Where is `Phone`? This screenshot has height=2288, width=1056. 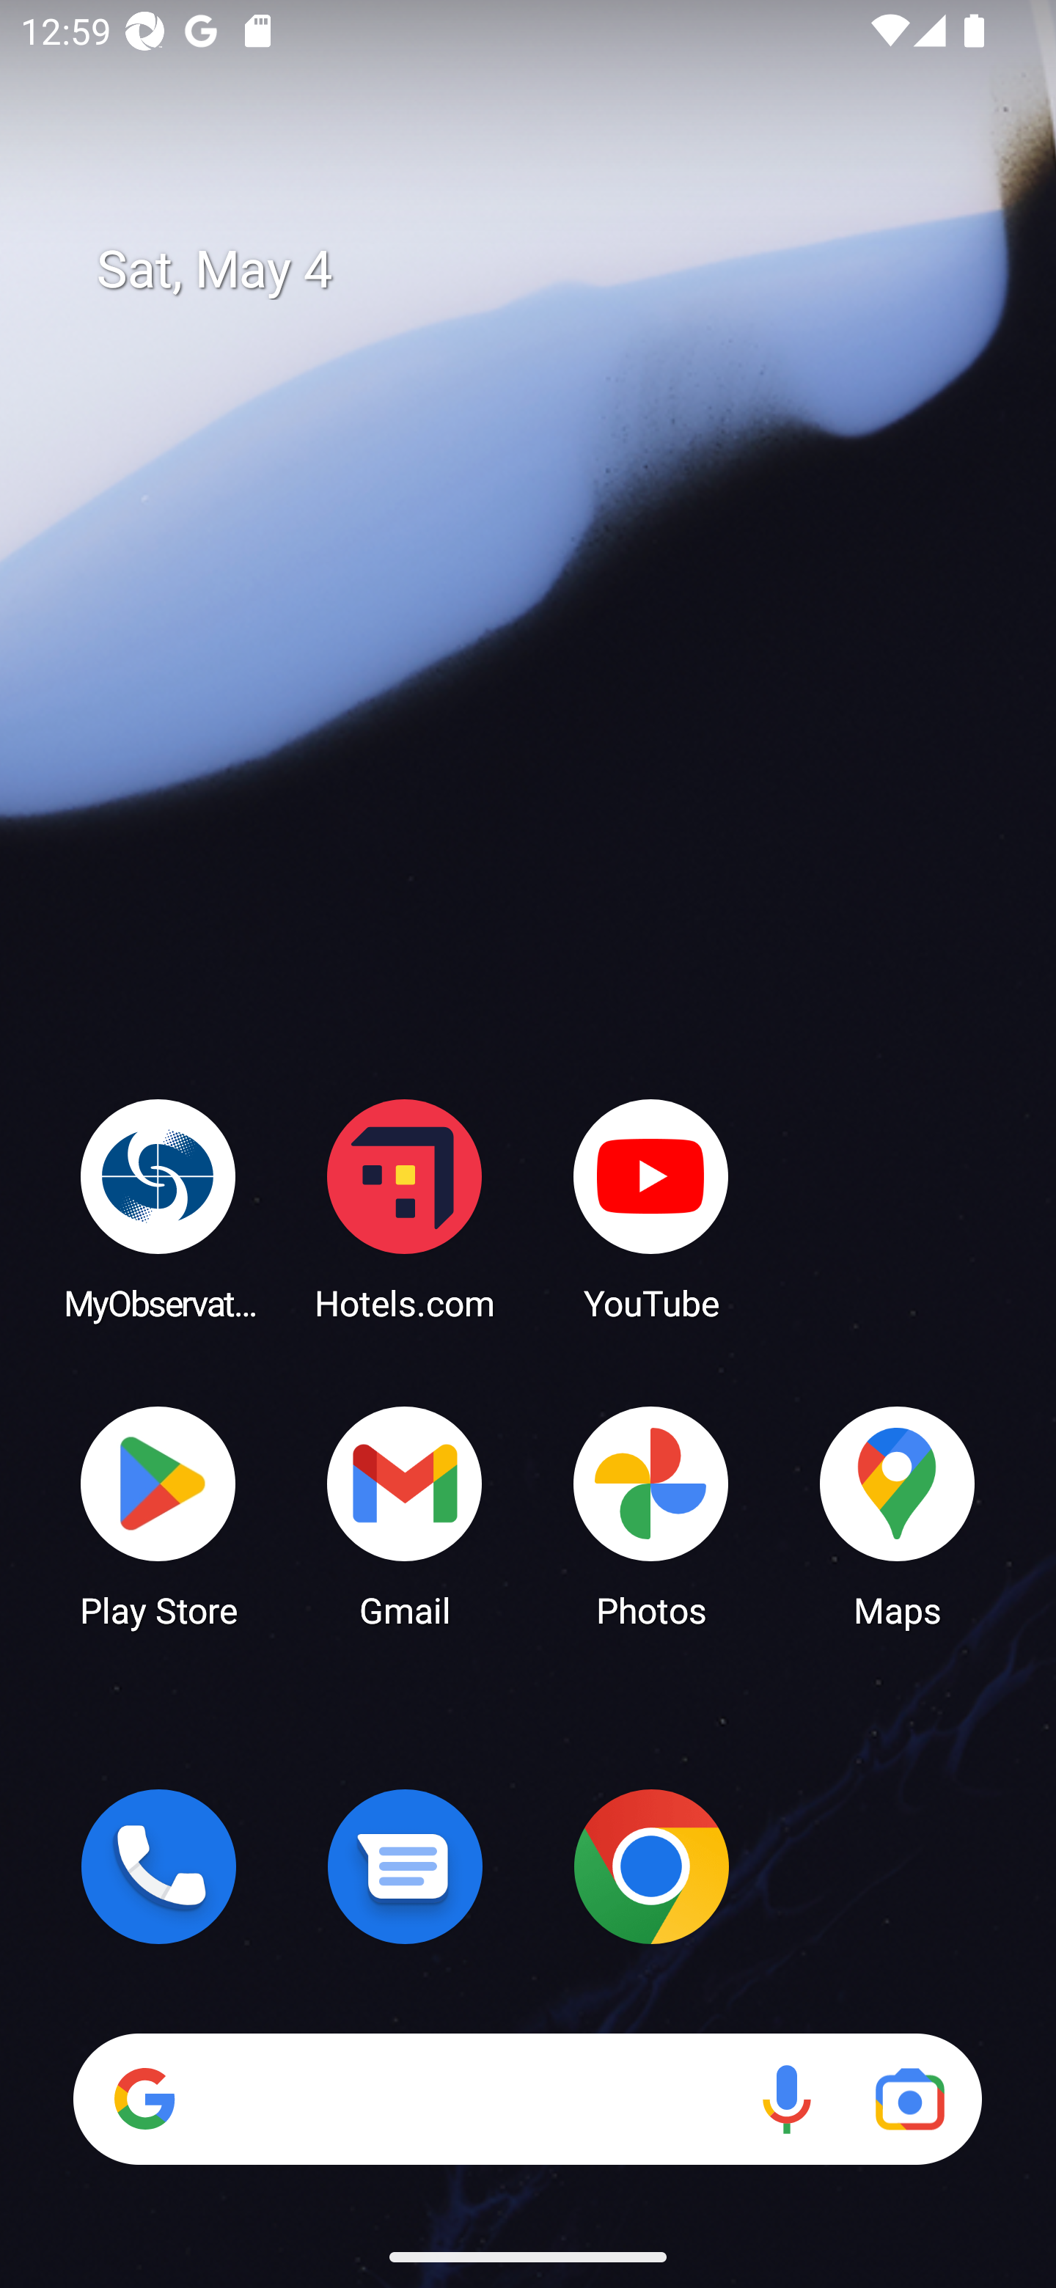
Phone is located at coordinates (158, 1866).